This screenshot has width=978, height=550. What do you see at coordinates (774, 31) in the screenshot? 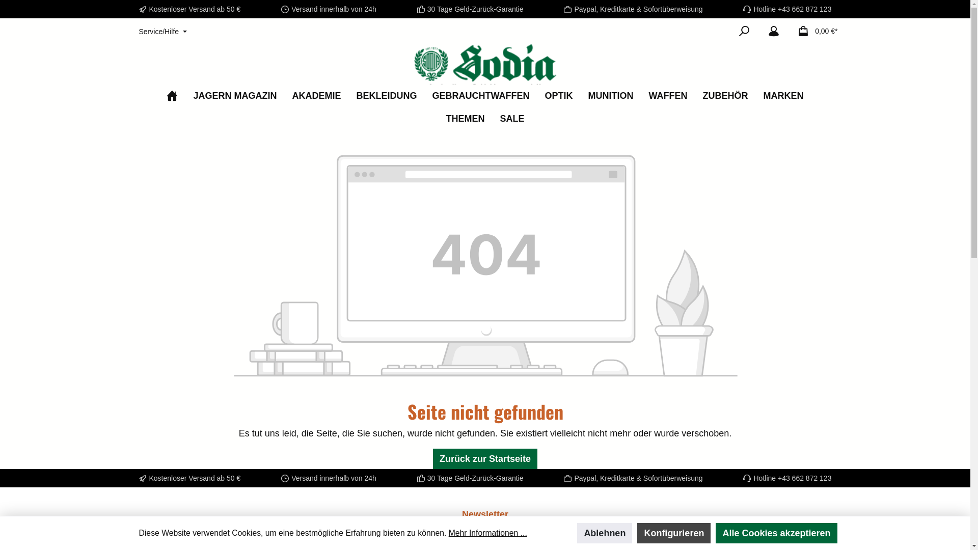
I see `Mein Konto` at bounding box center [774, 31].